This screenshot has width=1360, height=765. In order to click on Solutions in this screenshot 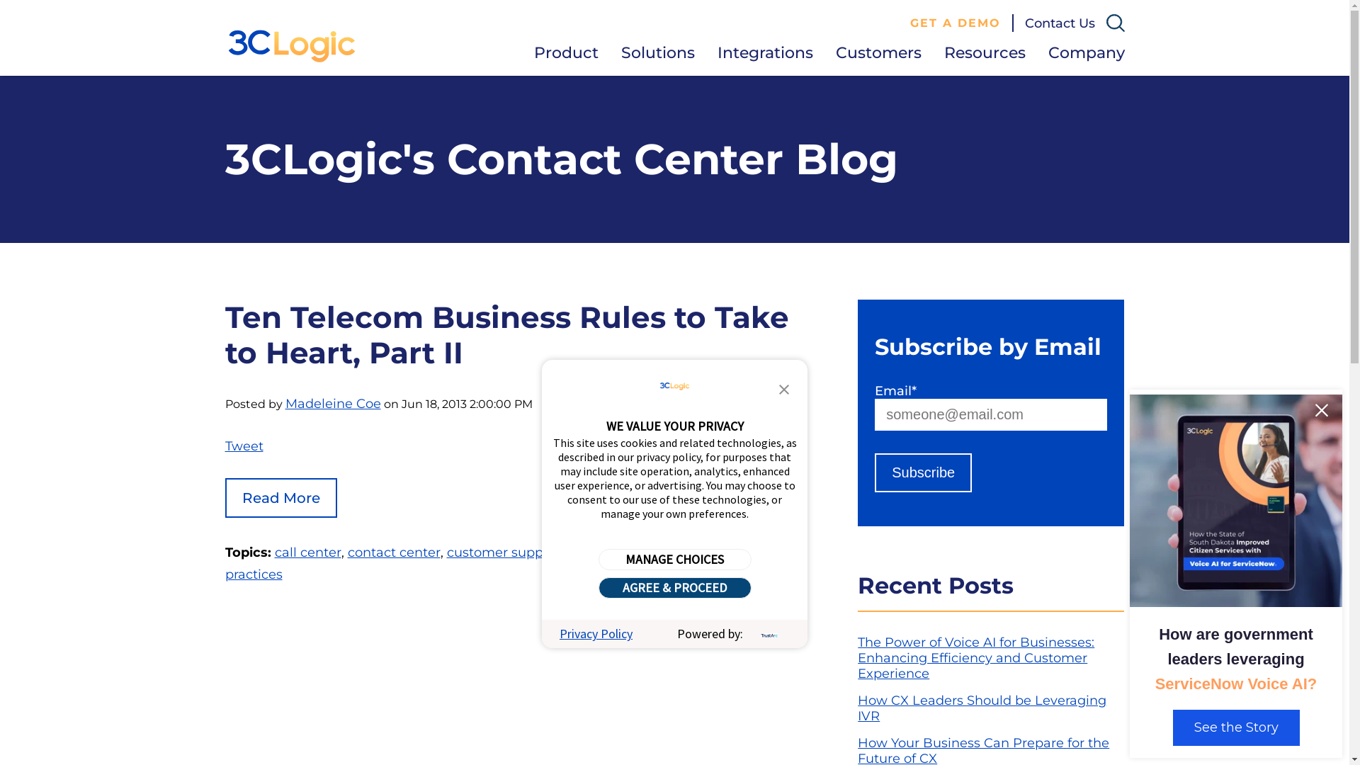, I will do `click(657, 52)`.